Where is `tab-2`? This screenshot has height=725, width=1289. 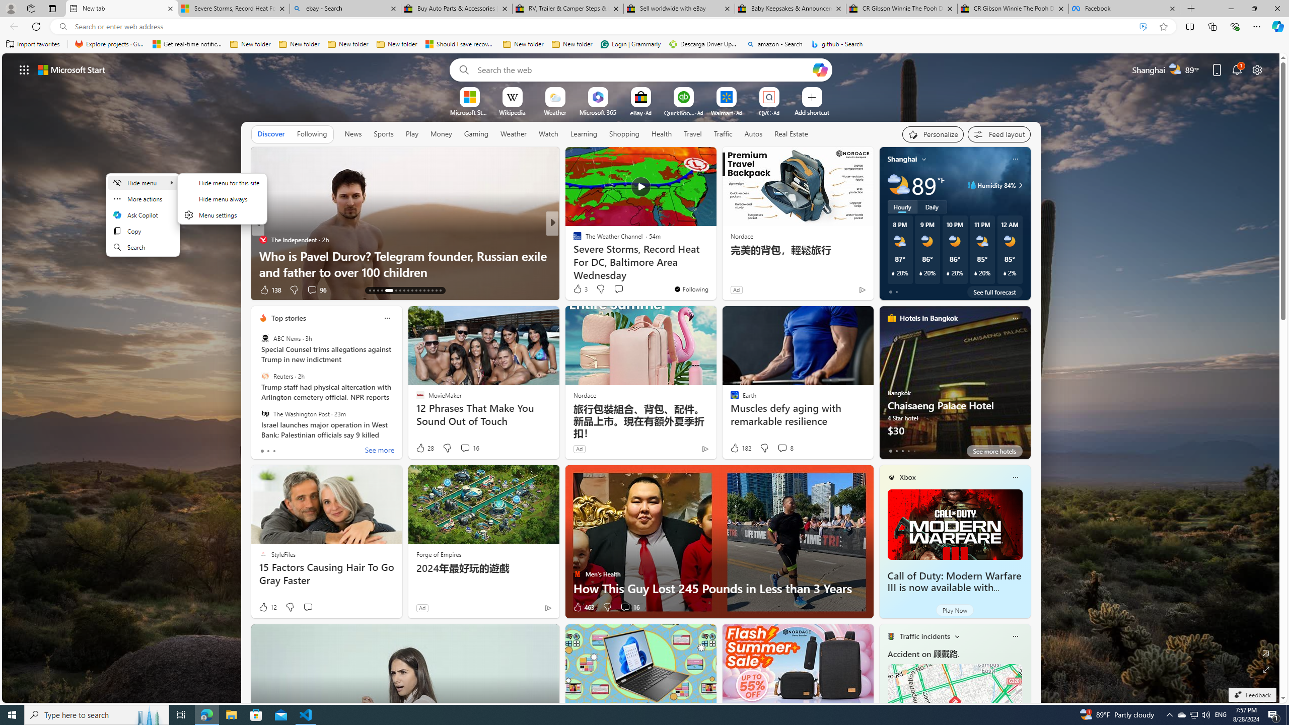
tab-2 is located at coordinates (902, 451).